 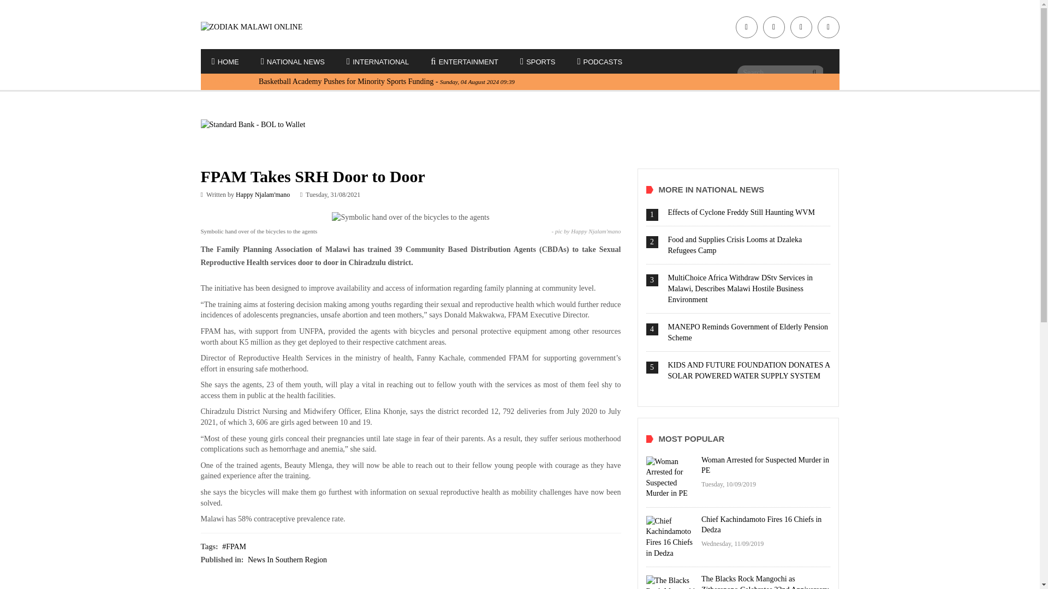 I want to click on Happy Njalam'mano, so click(x=263, y=194).